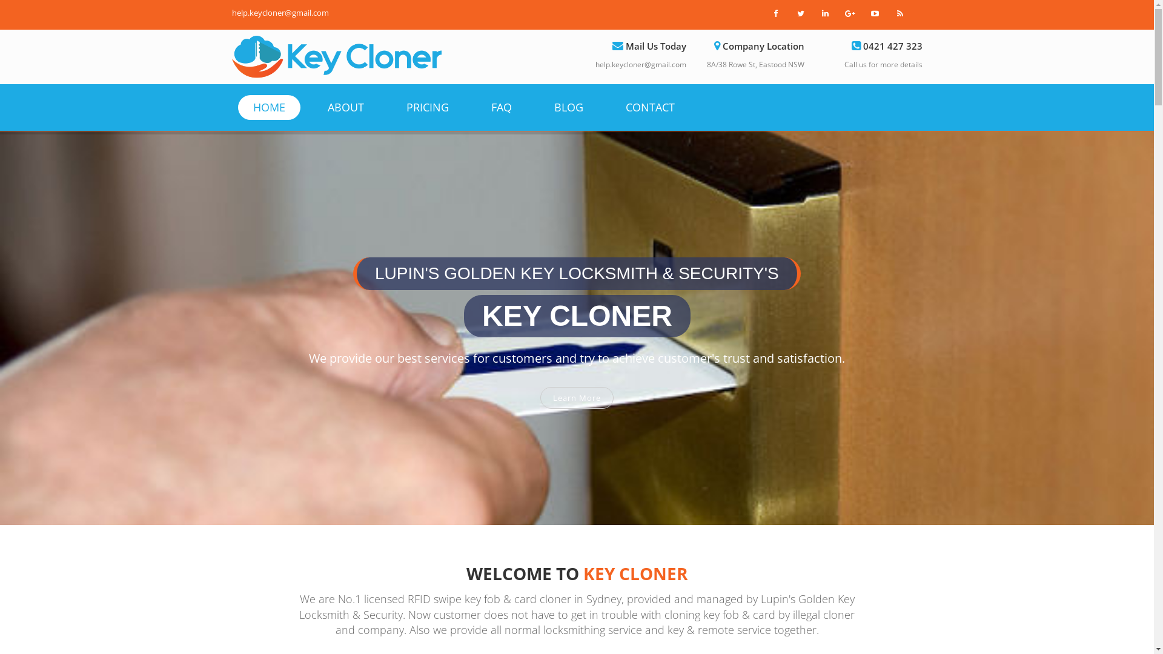  What do you see at coordinates (755, 64) in the screenshot?
I see `8A/38 Rowe St, Eastood NSW` at bounding box center [755, 64].